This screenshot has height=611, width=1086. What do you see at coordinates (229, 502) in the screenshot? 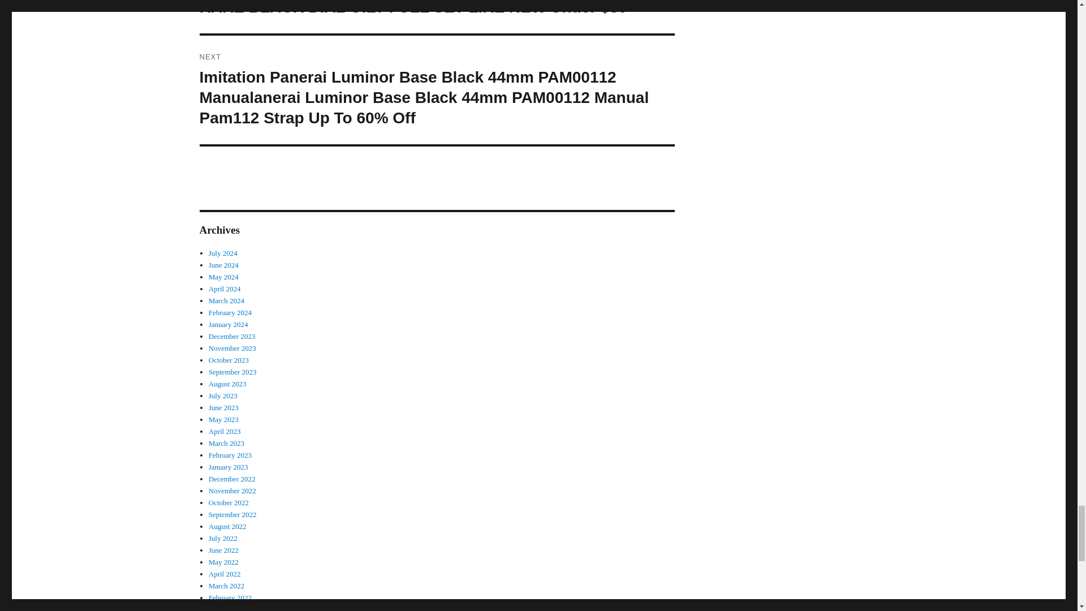
I see `October 2022` at bounding box center [229, 502].